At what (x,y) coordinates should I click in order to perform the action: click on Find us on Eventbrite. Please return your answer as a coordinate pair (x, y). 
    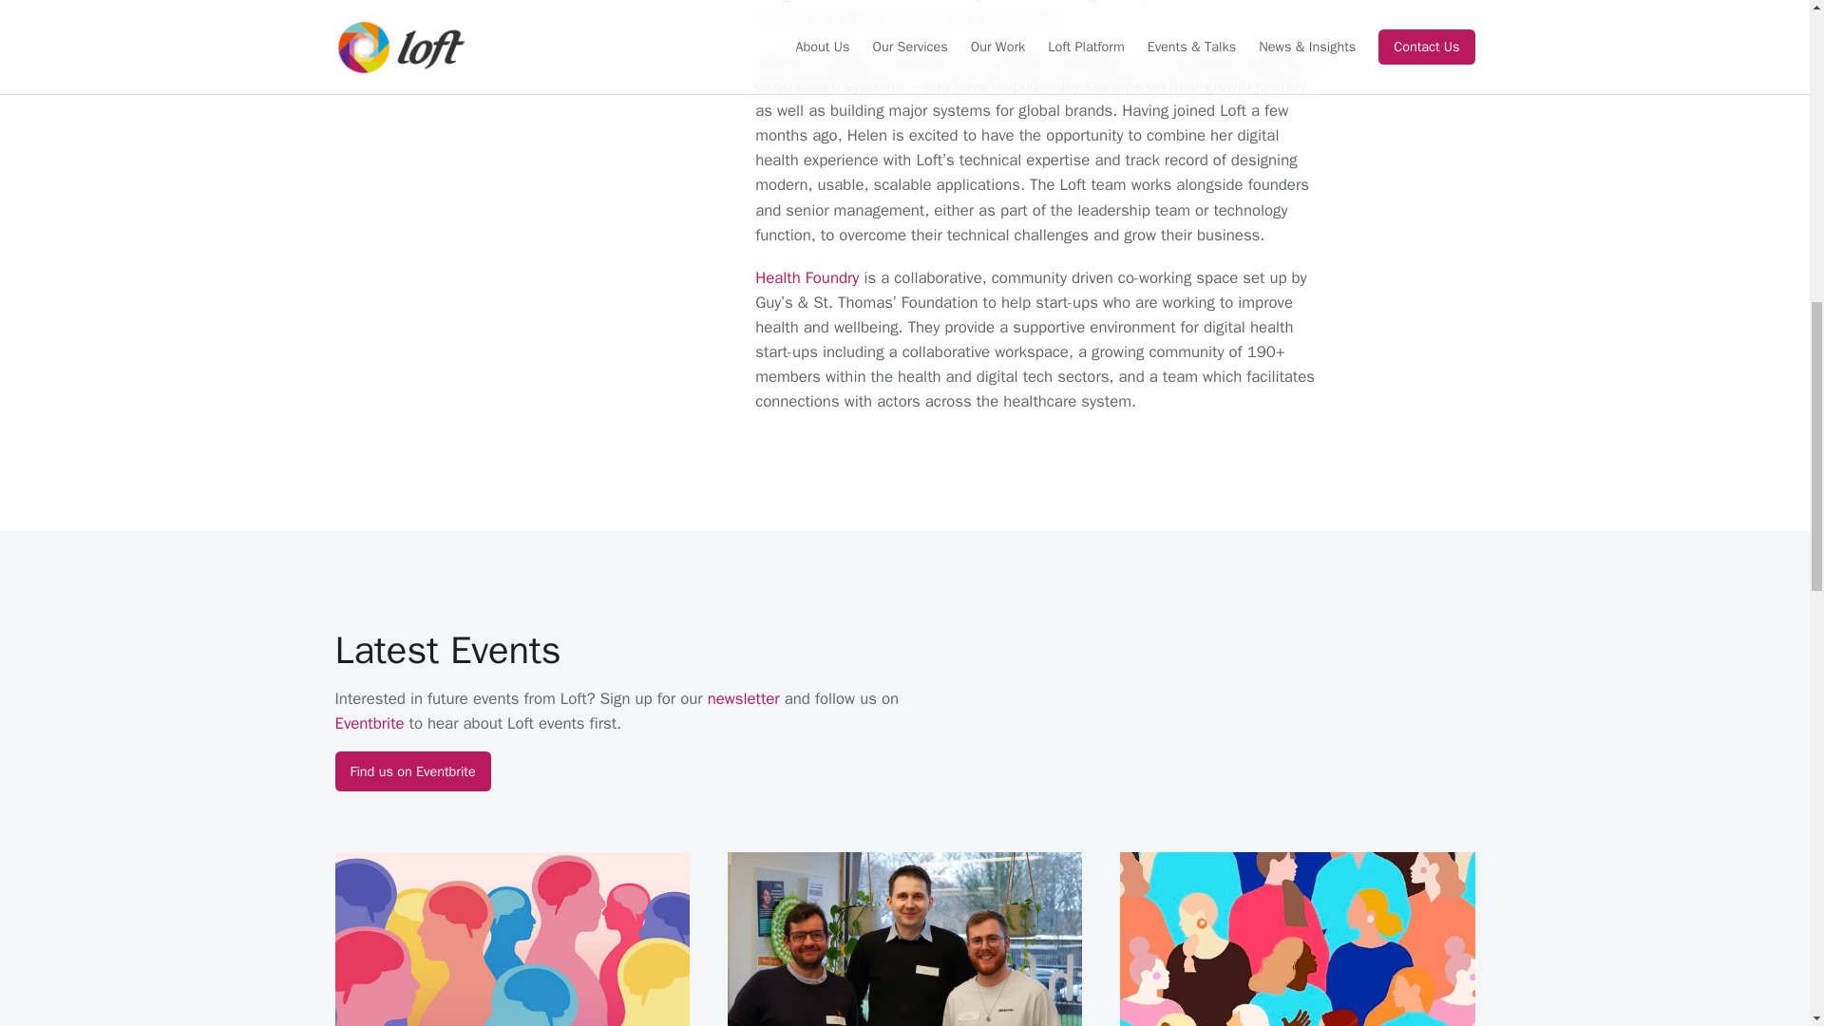
    Looking at the image, I should click on (412, 770).